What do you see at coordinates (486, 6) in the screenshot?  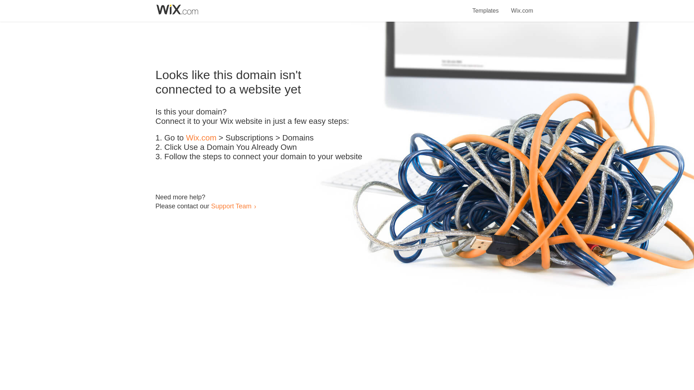 I see `Templates` at bounding box center [486, 6].